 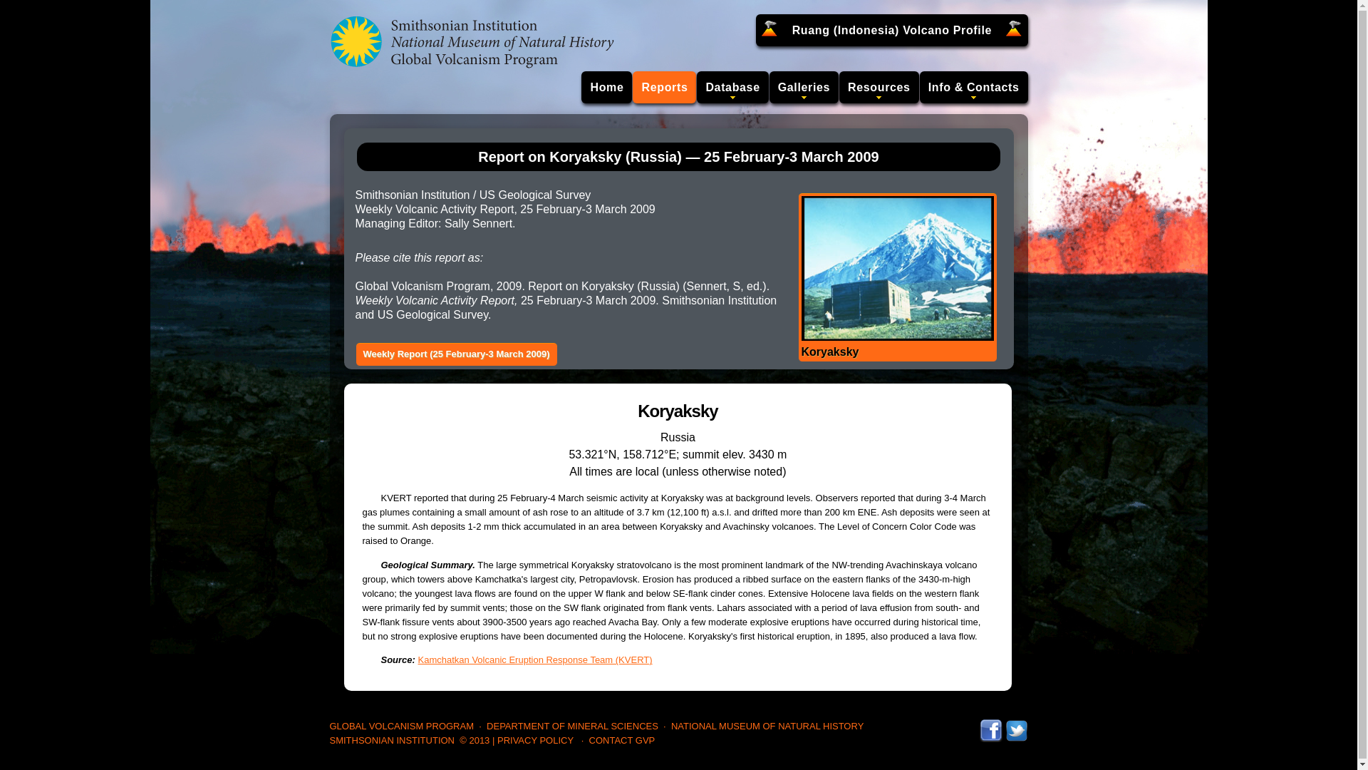 I want to click on Facebook, so click(x=990, y=726).